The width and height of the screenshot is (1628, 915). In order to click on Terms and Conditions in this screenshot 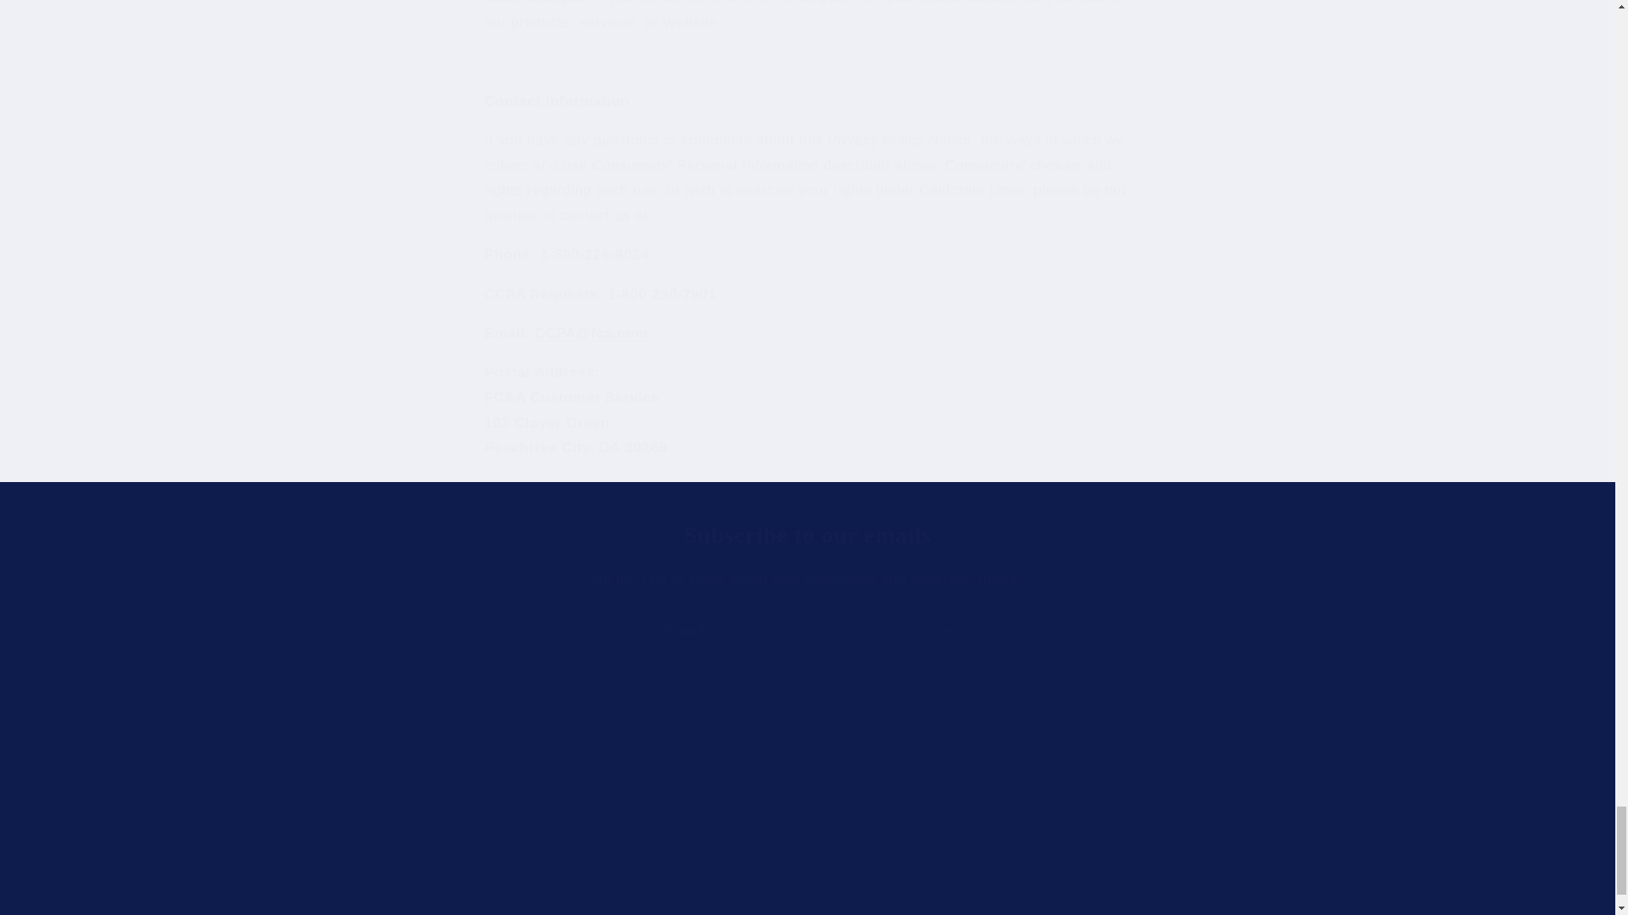, I will do `click(690, 737)`.